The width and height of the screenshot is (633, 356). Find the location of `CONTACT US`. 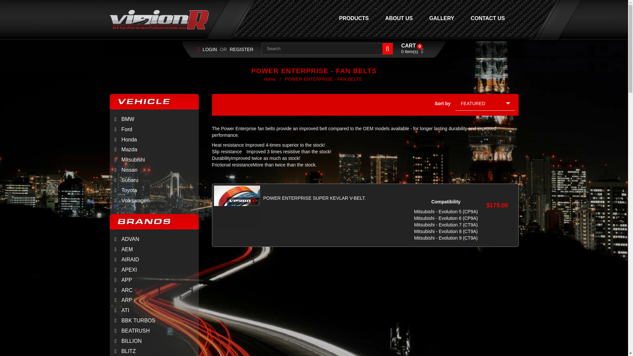

CONTACT US is located at coordinates (488, 18).